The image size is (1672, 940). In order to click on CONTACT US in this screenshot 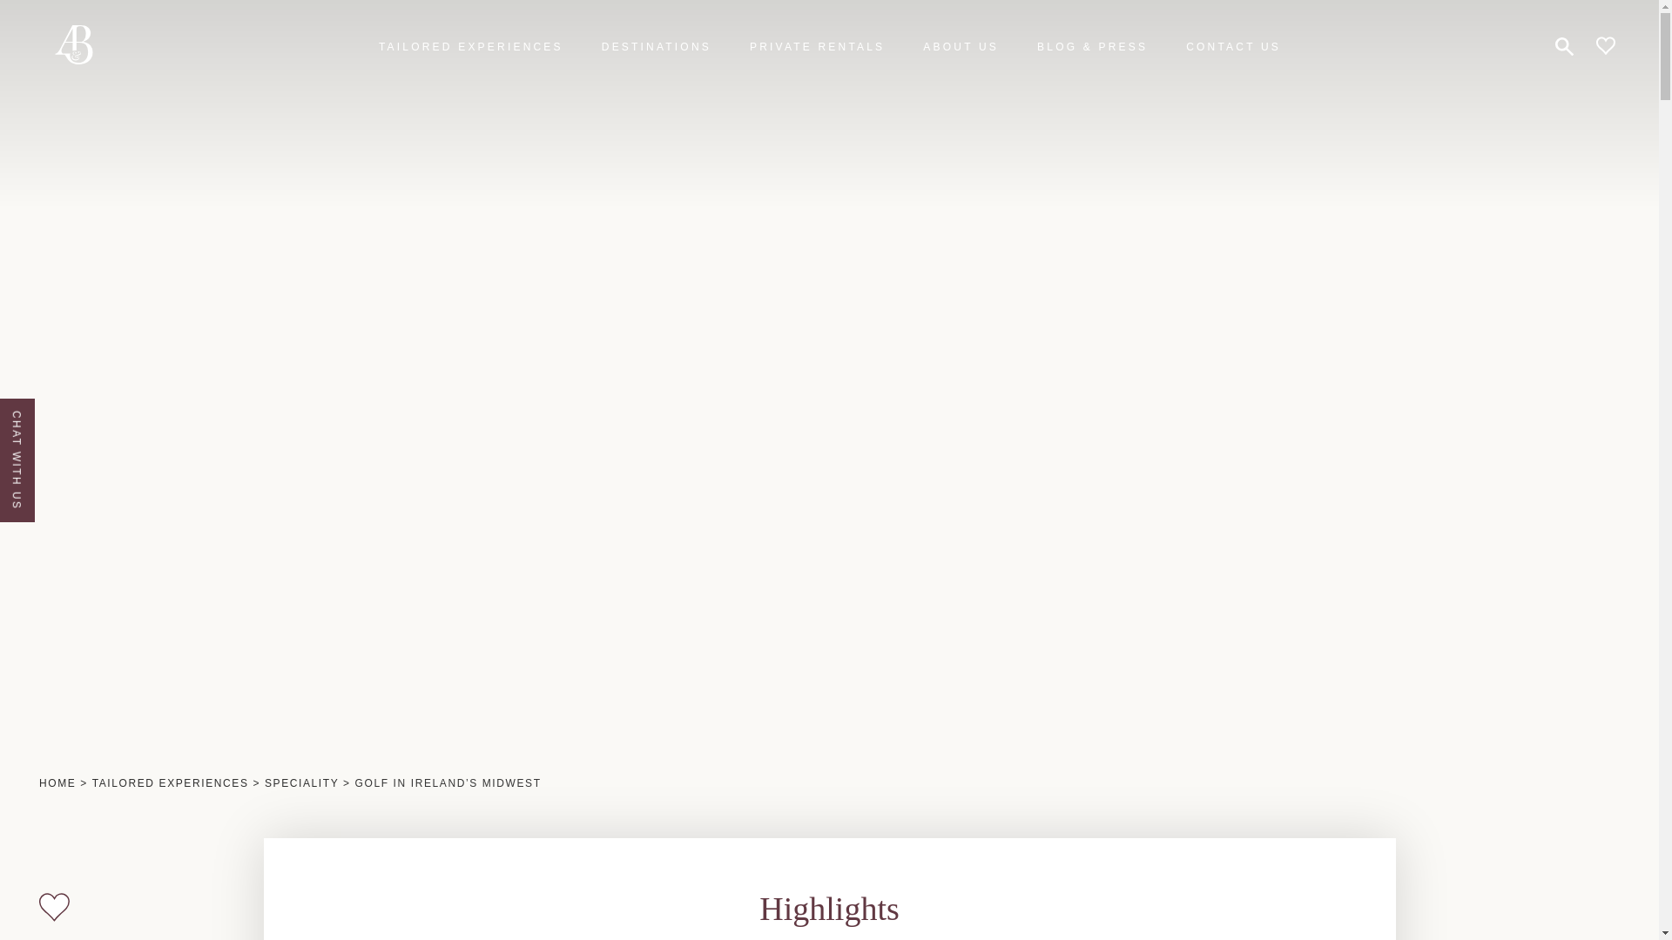, I will do `click(1233, 47)`.